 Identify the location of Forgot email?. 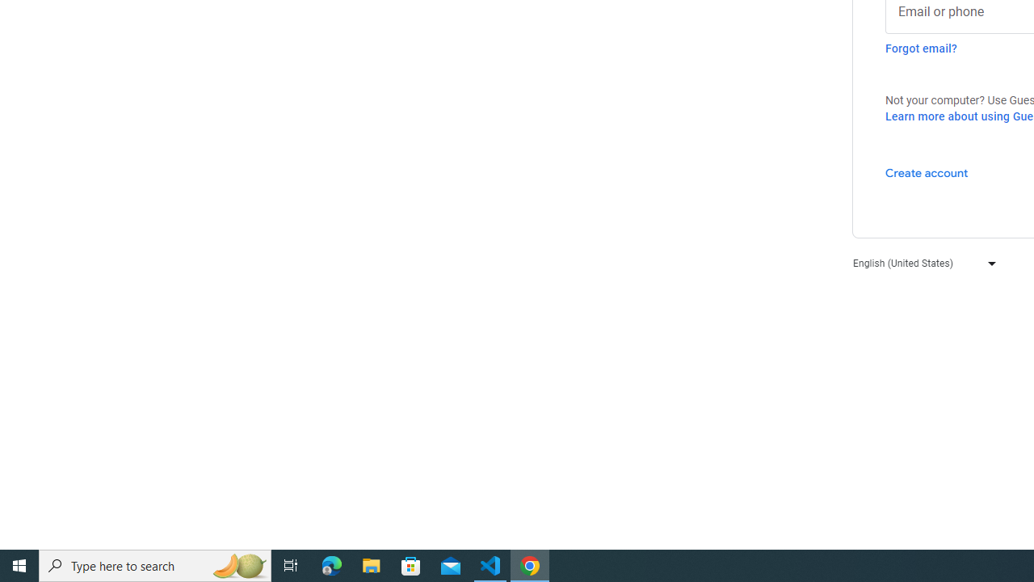
(921, 48).